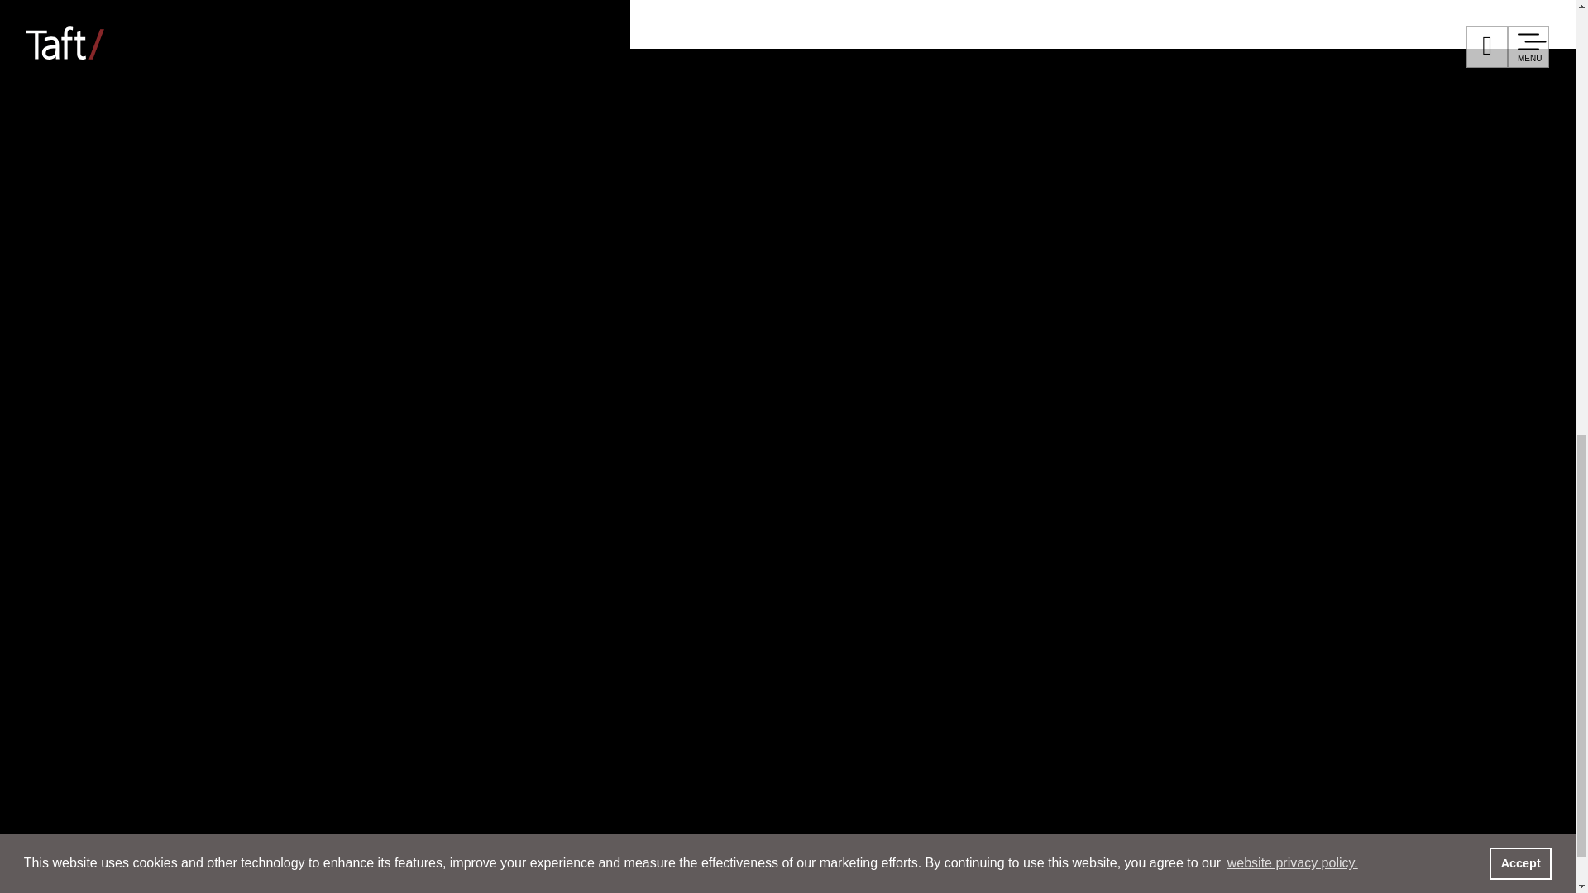 Image resolution: width=1588 pixels, height=893 pixels. I want to click on Services, so click(157, 289).